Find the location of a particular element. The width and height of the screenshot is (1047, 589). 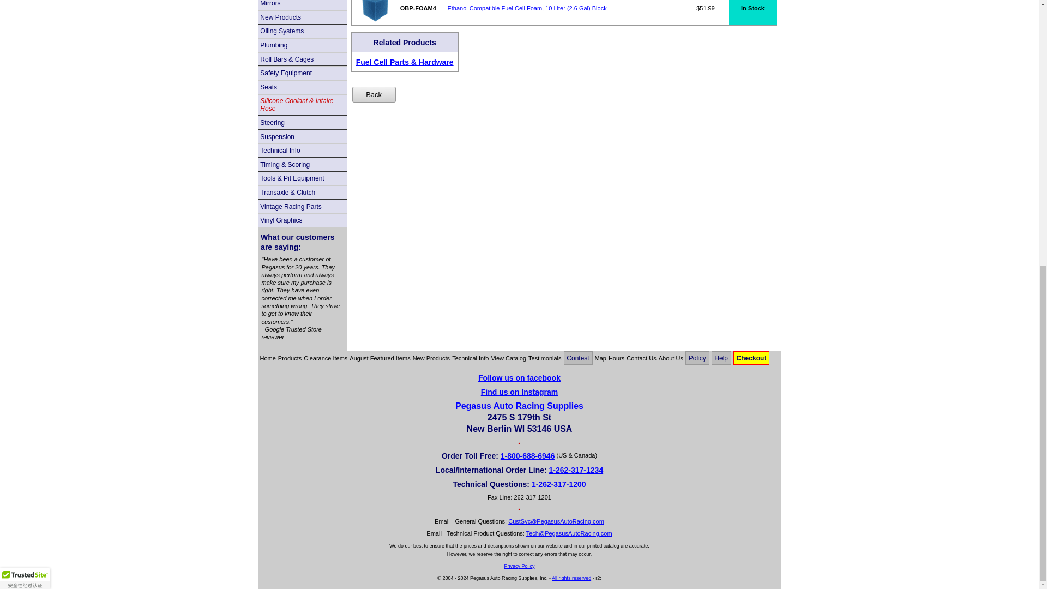

TrustedSite Certified is located at coordinates (25, 96).